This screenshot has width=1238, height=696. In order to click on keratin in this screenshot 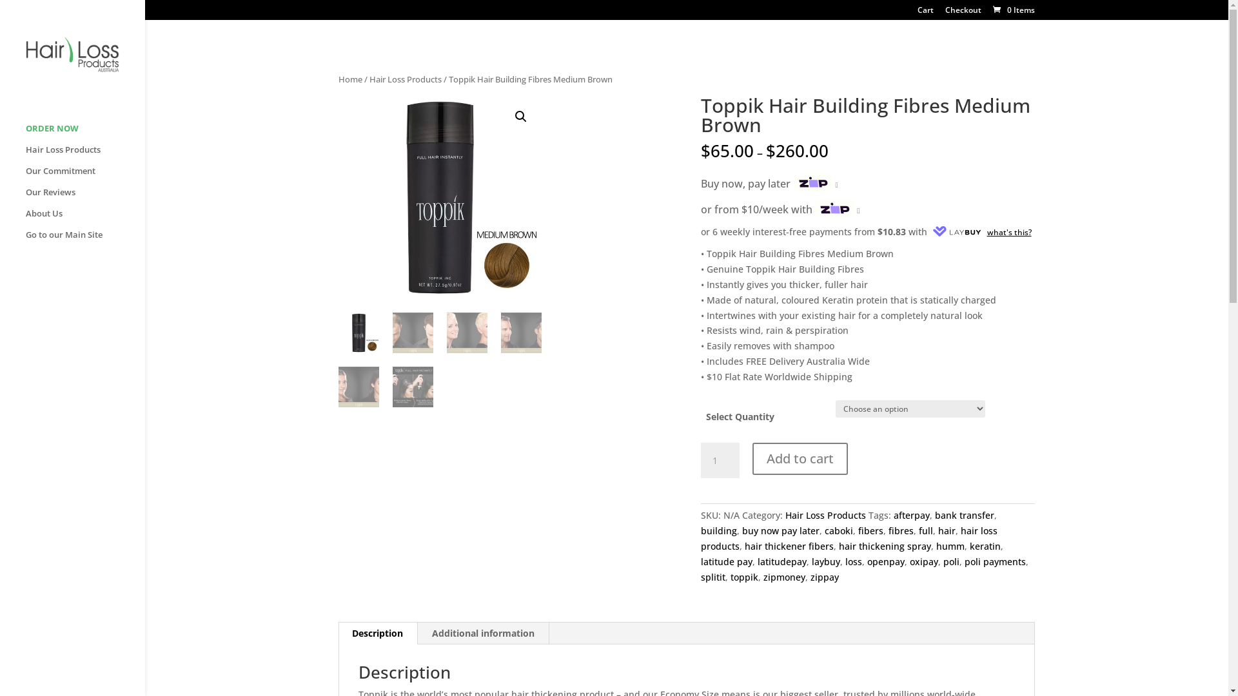, I will do `click(985, 546)`.